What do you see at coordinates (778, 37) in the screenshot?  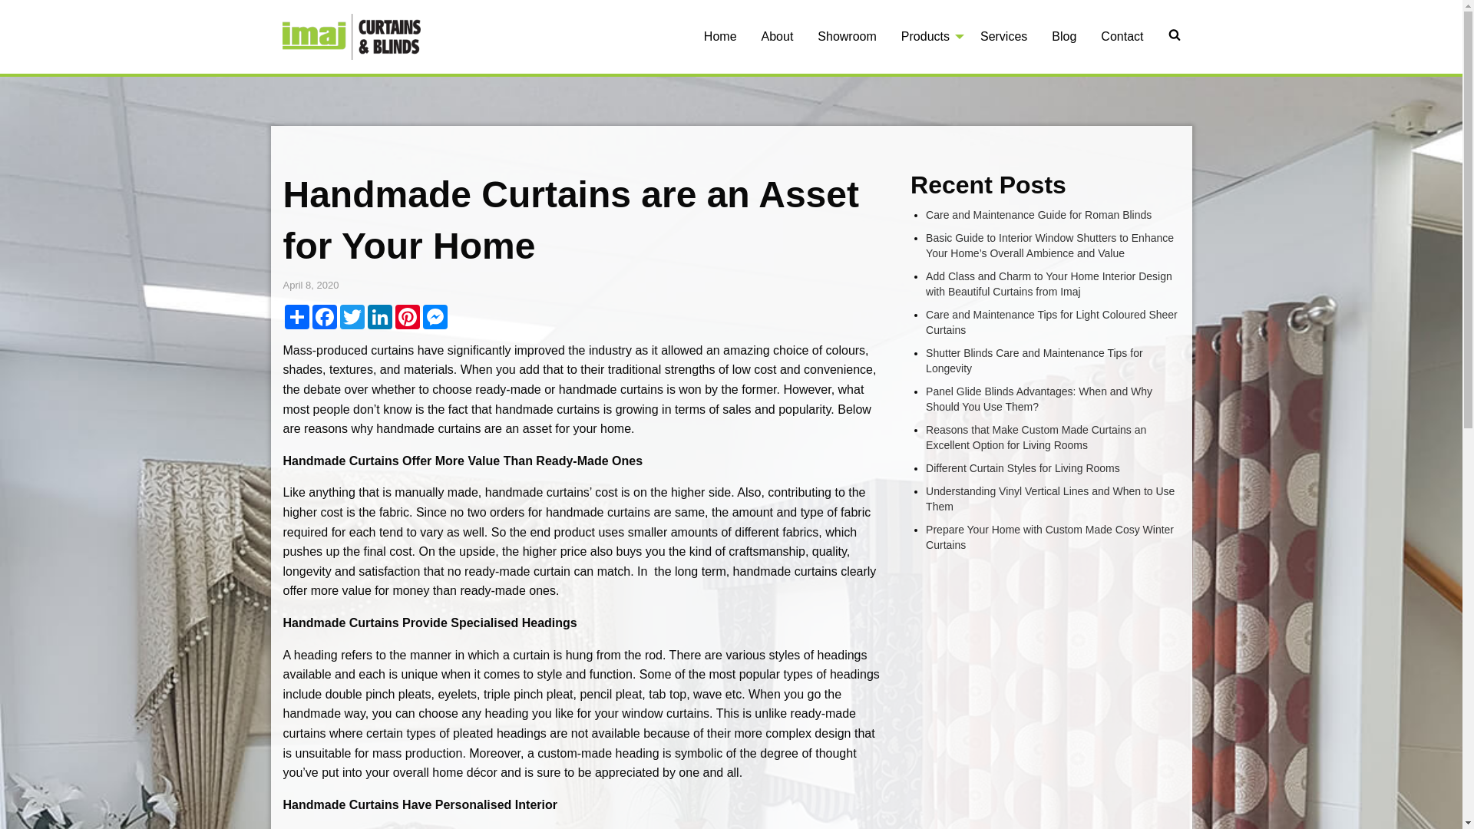 I see `About` at bounding box center [778, 37].